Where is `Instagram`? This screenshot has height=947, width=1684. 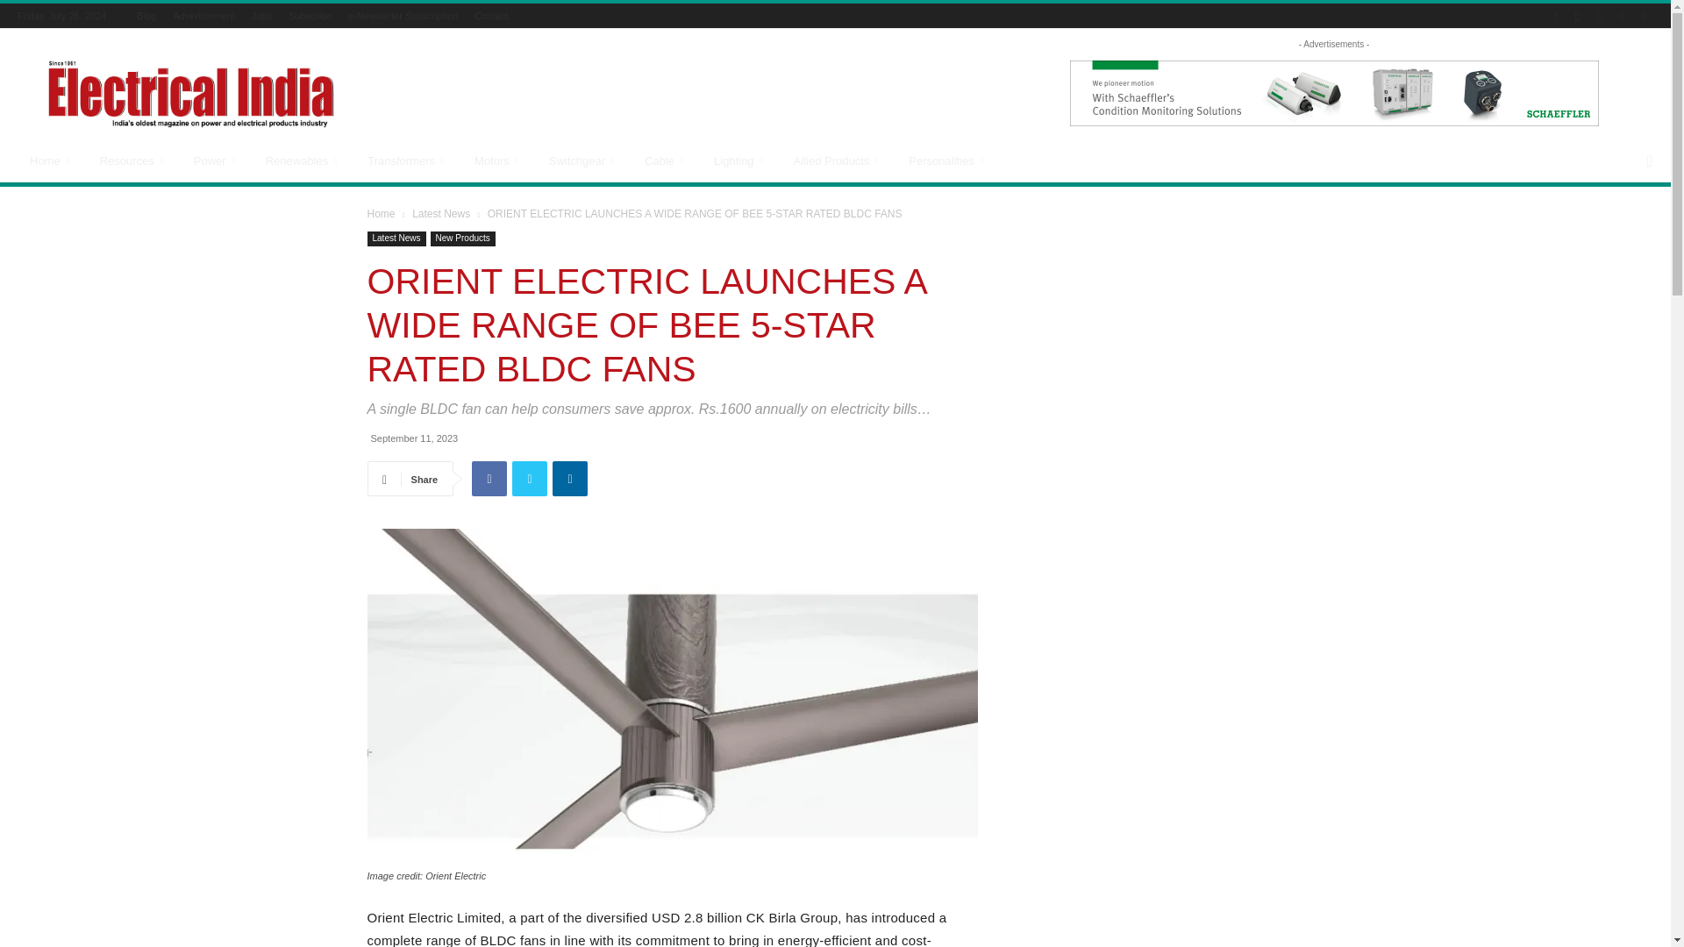
Instagram is located at coordinates (1577, 16).